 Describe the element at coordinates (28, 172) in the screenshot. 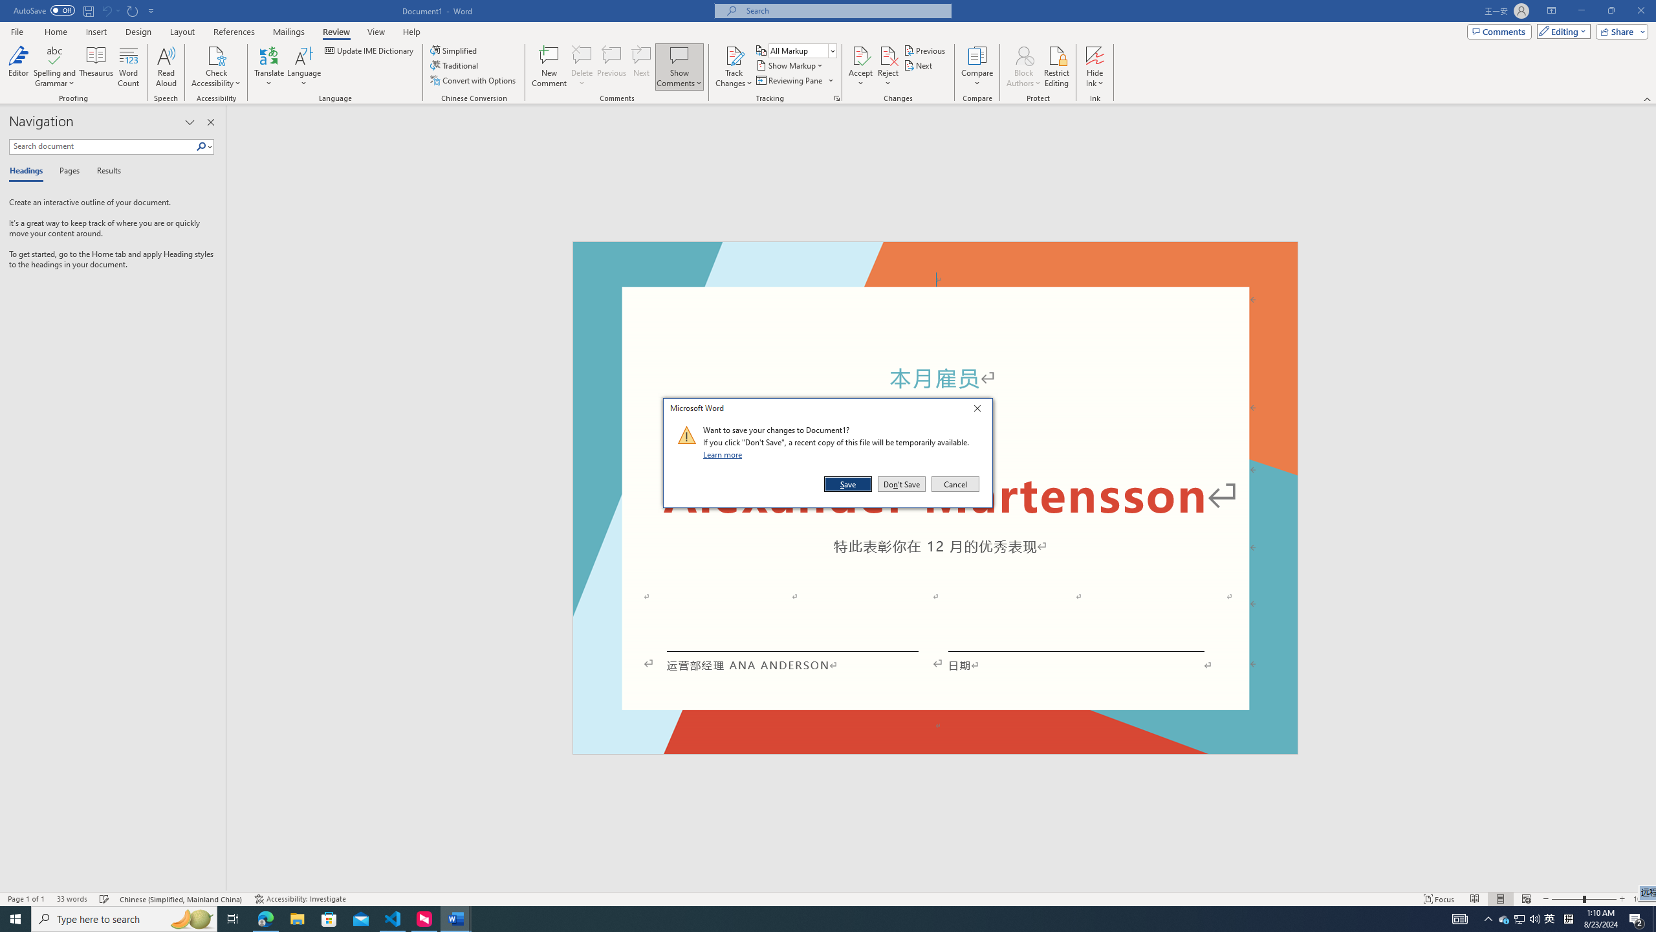

I see `Headings` at that location.